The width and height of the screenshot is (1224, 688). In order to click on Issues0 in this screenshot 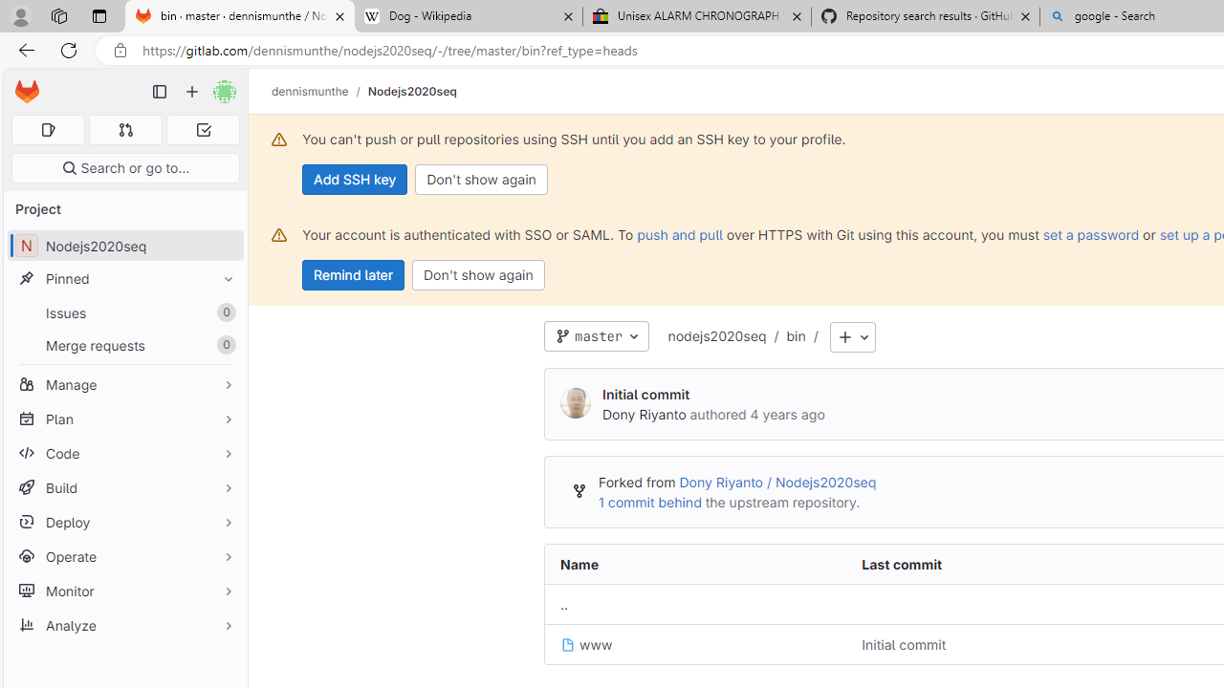, I will do `click(124, 313)`.